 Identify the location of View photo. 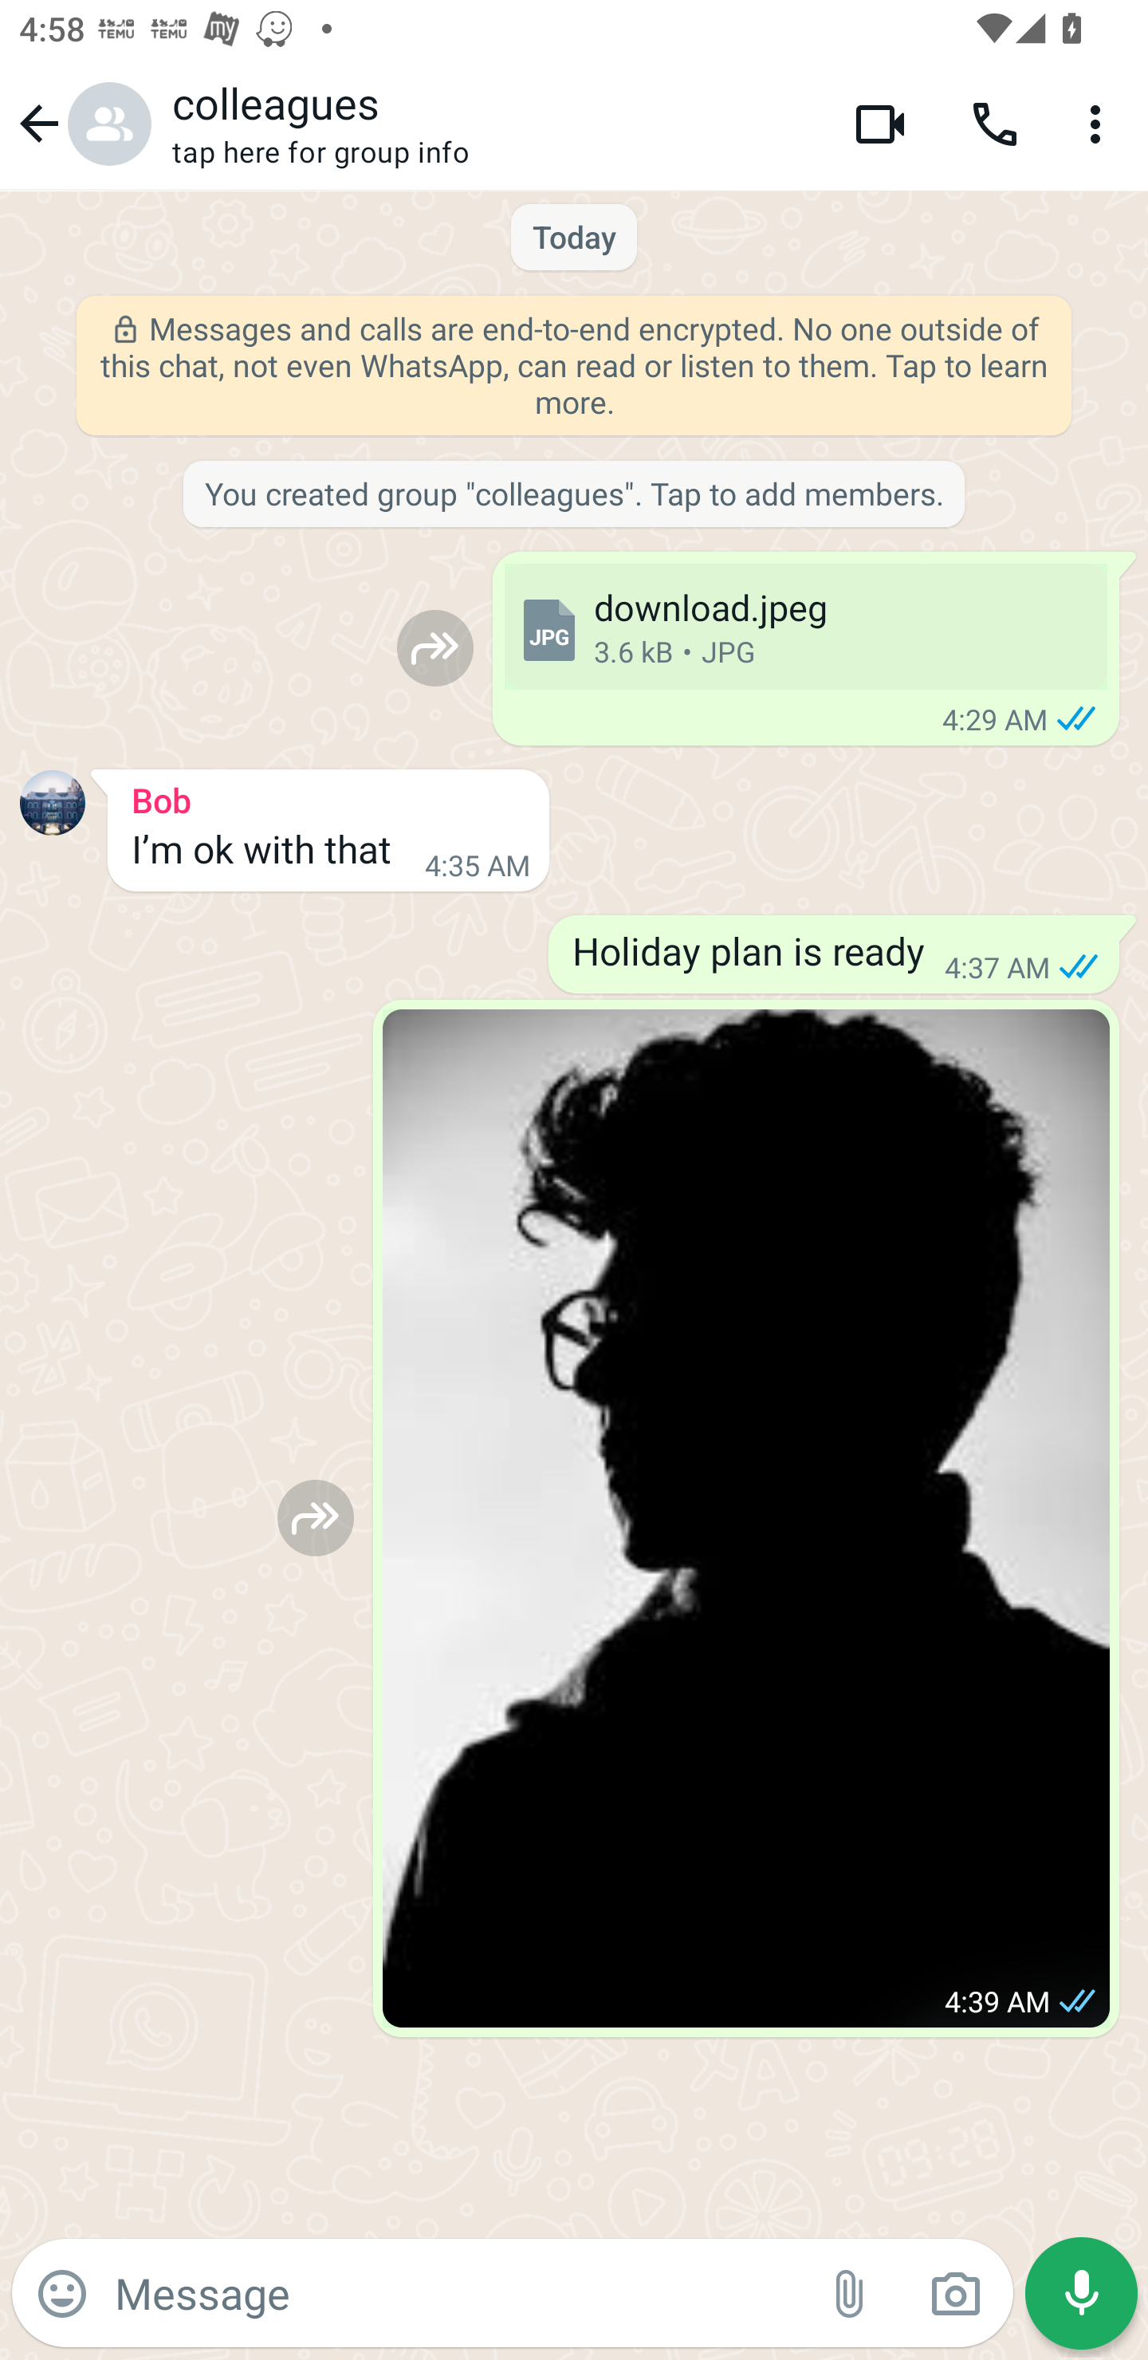
(746, 1518).